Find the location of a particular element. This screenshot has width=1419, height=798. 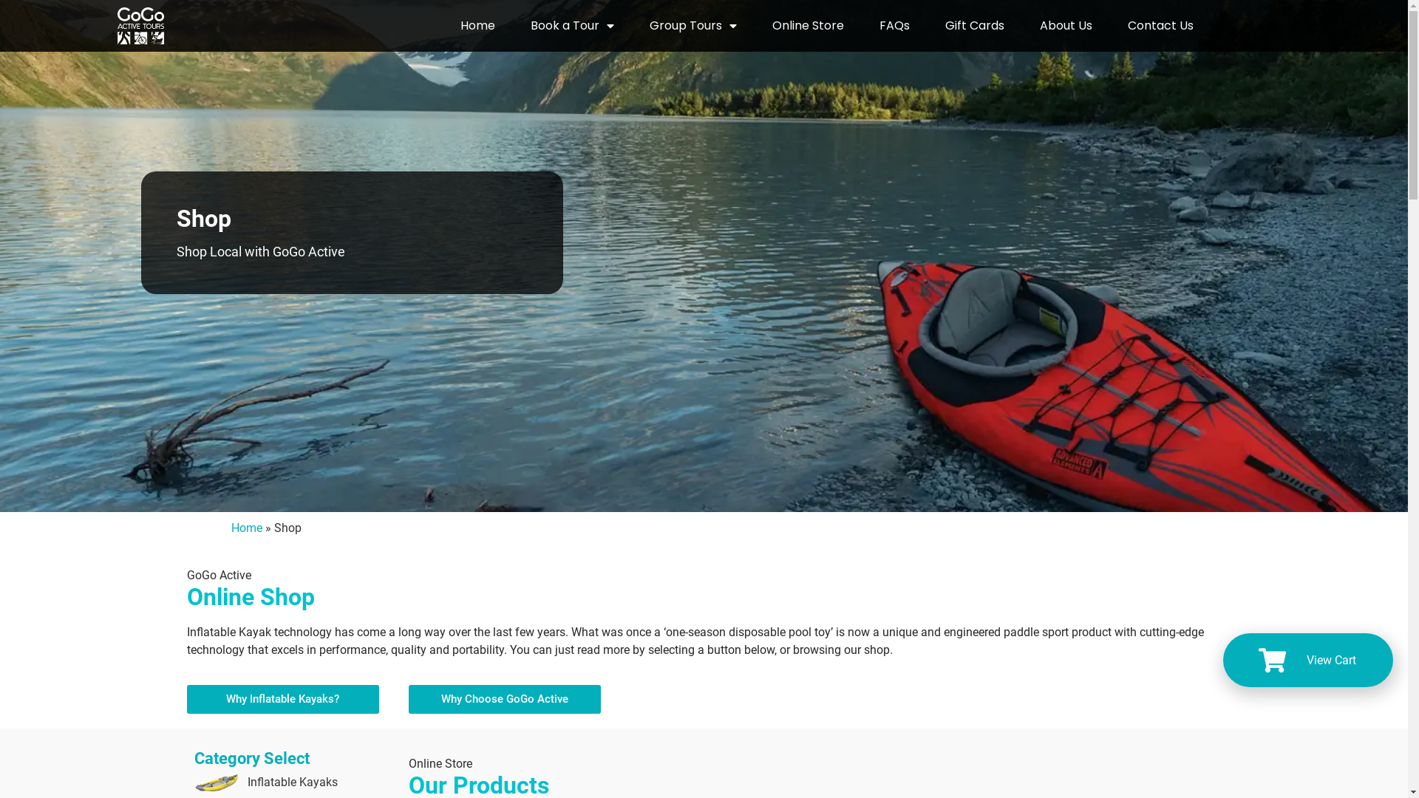

Contact Us is located at coordinates (1160, 26).